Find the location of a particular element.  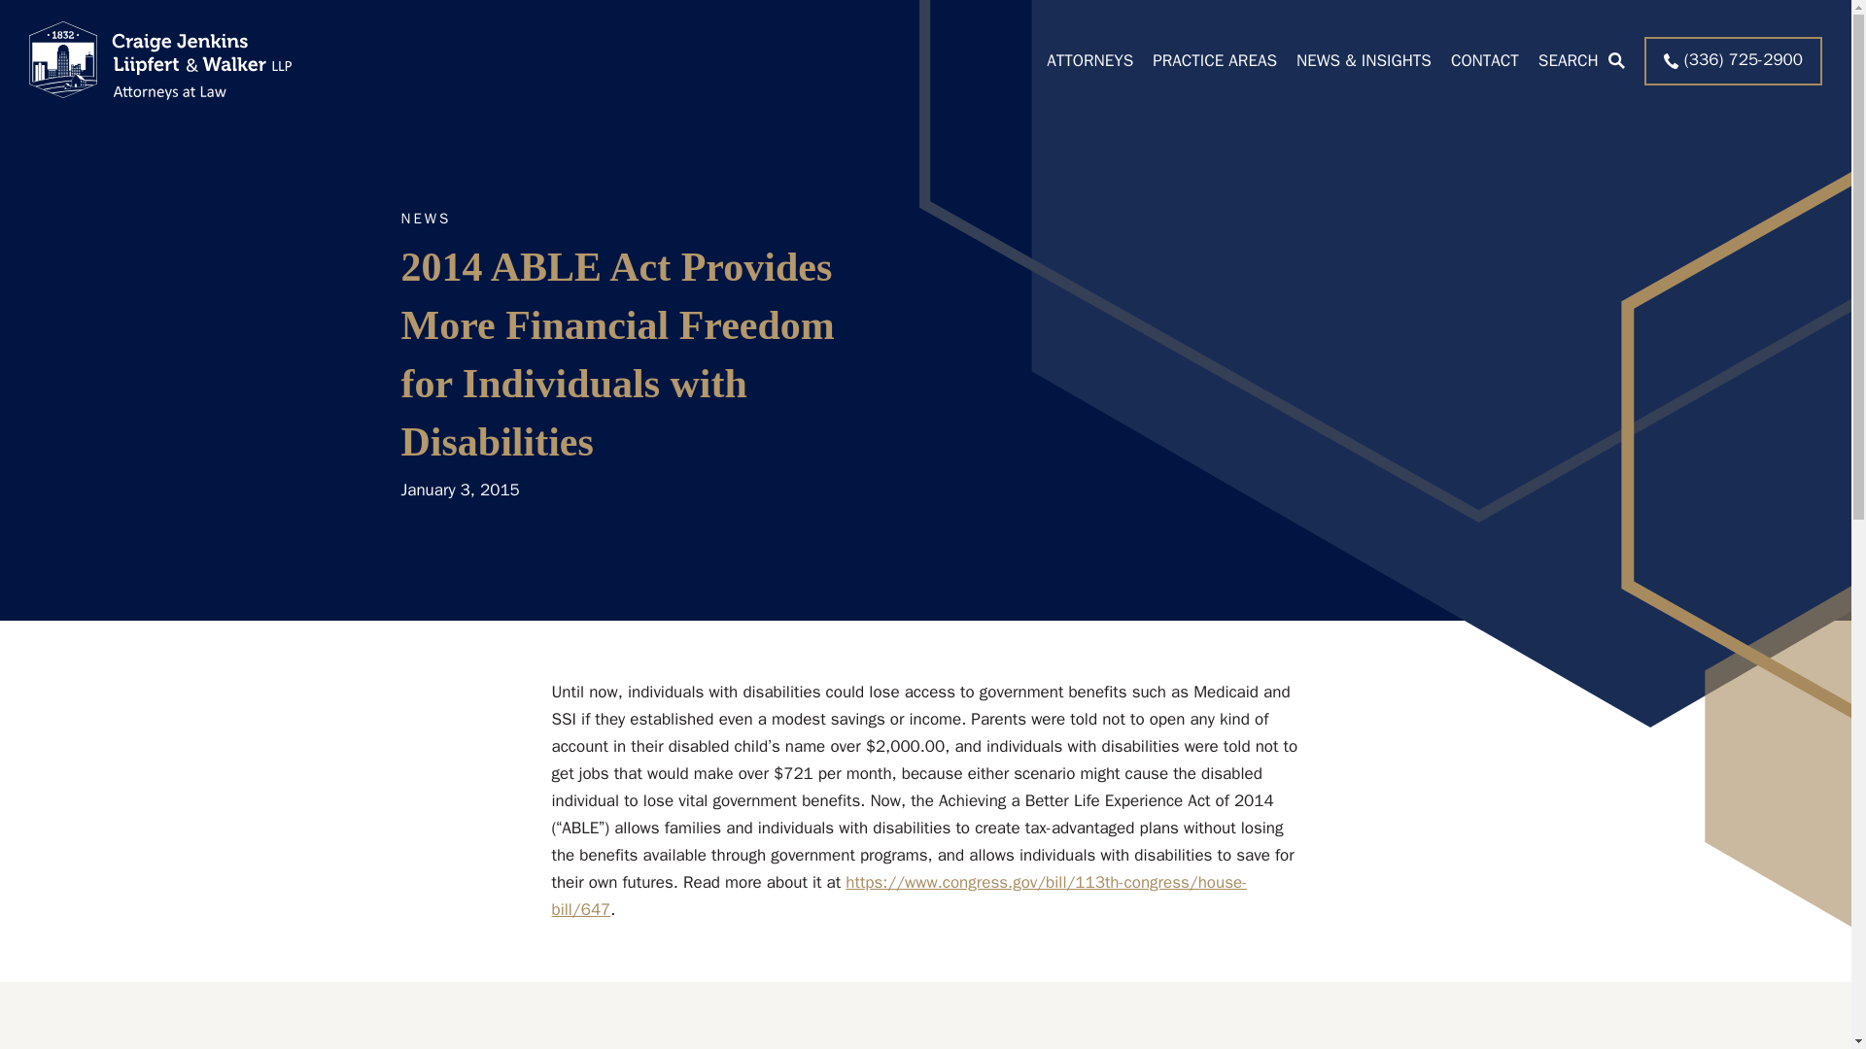

SEARCH is located at coordinates (1581, 60).